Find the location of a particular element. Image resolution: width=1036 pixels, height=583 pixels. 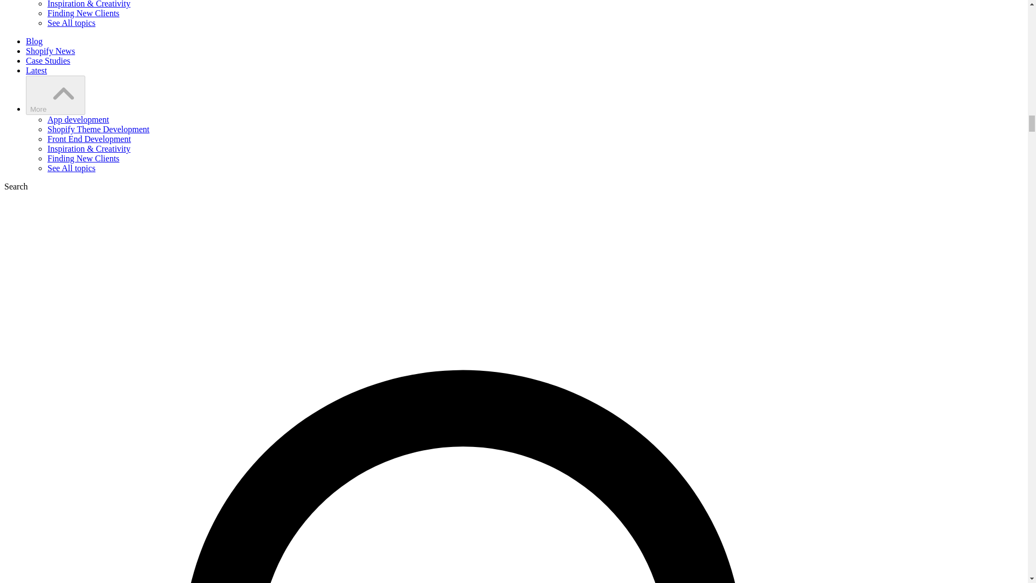

See All topics is located at coordinates (71, 168).